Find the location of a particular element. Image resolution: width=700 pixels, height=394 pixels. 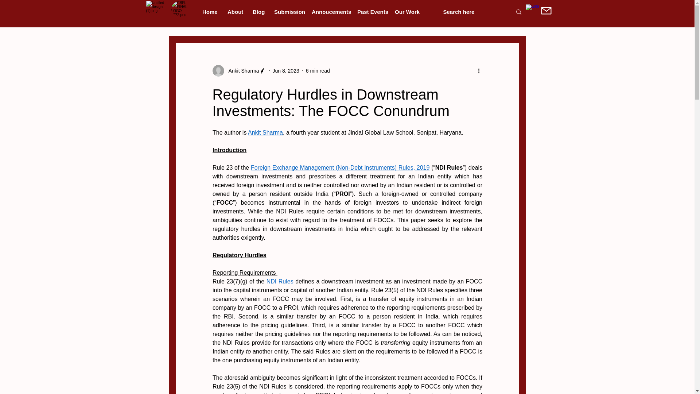

6 min read is located at coordinates (318, 70).